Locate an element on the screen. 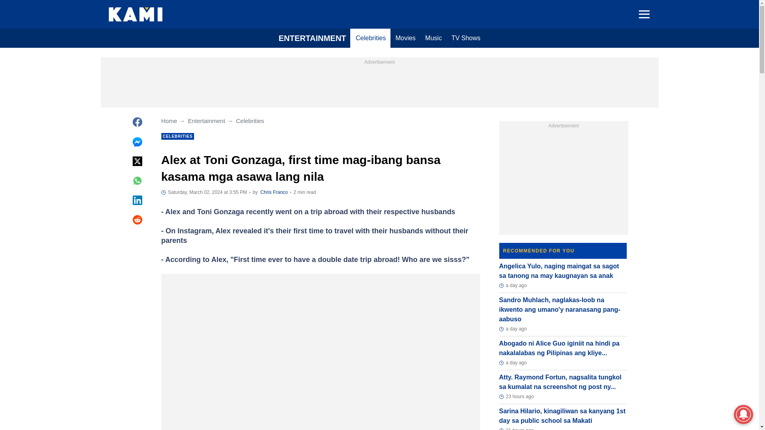 The image size is (765, 430). ENTERTAINMENT is located at coordinates (312, 38).